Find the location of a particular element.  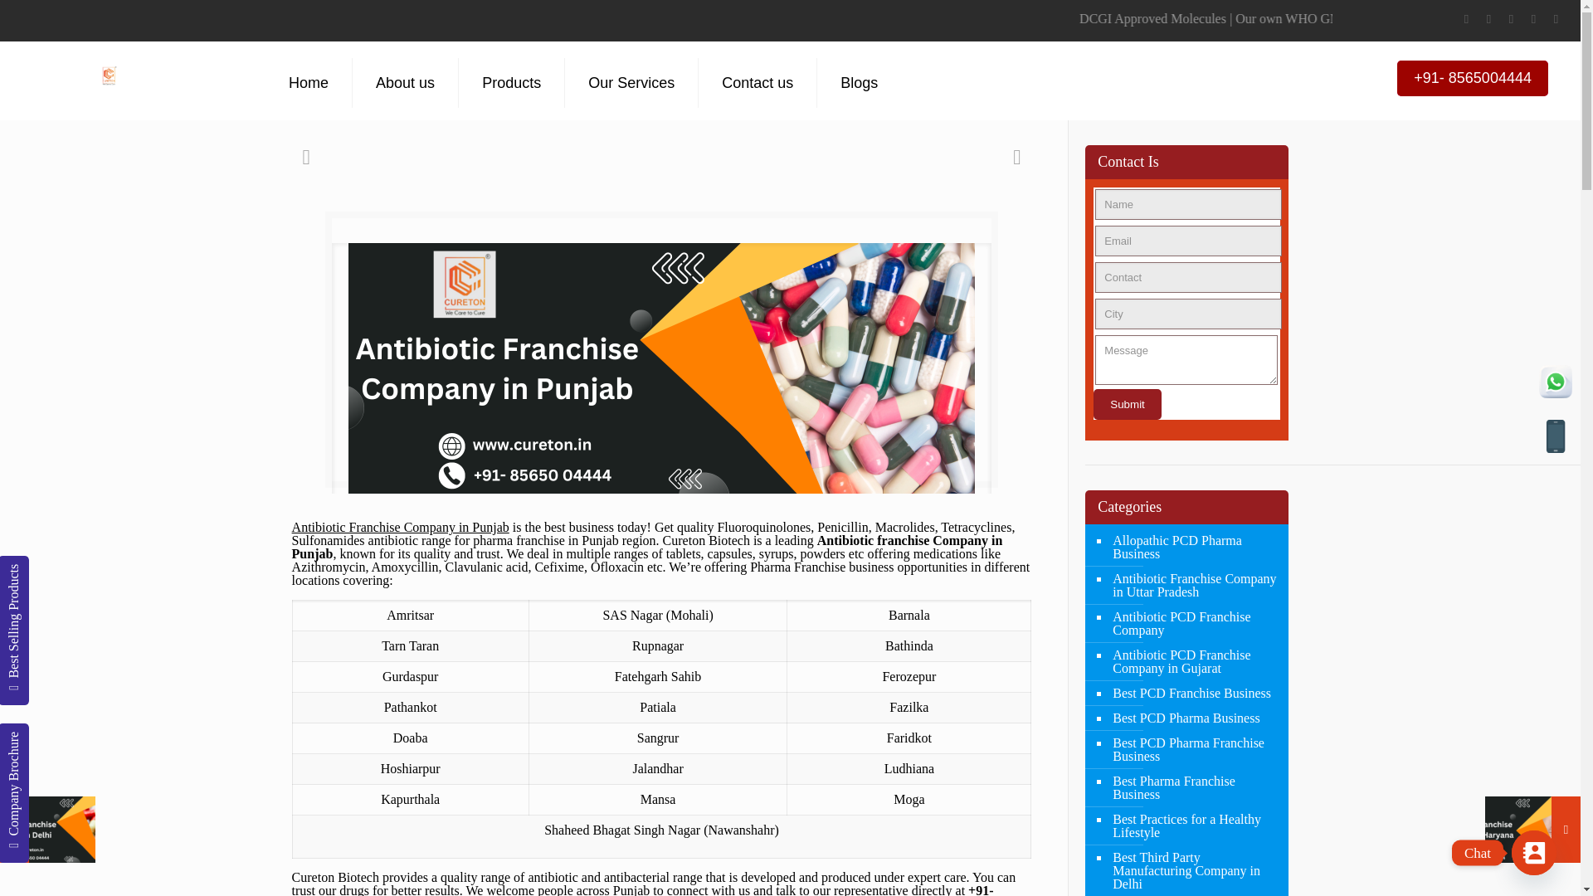

Best Selling Products is located at coordinates (74, 571).